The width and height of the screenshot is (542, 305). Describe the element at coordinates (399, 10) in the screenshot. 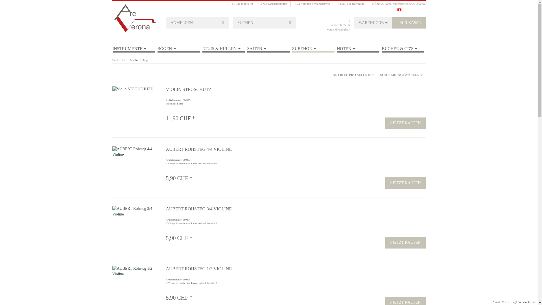

I see `Deutsch` at that location.